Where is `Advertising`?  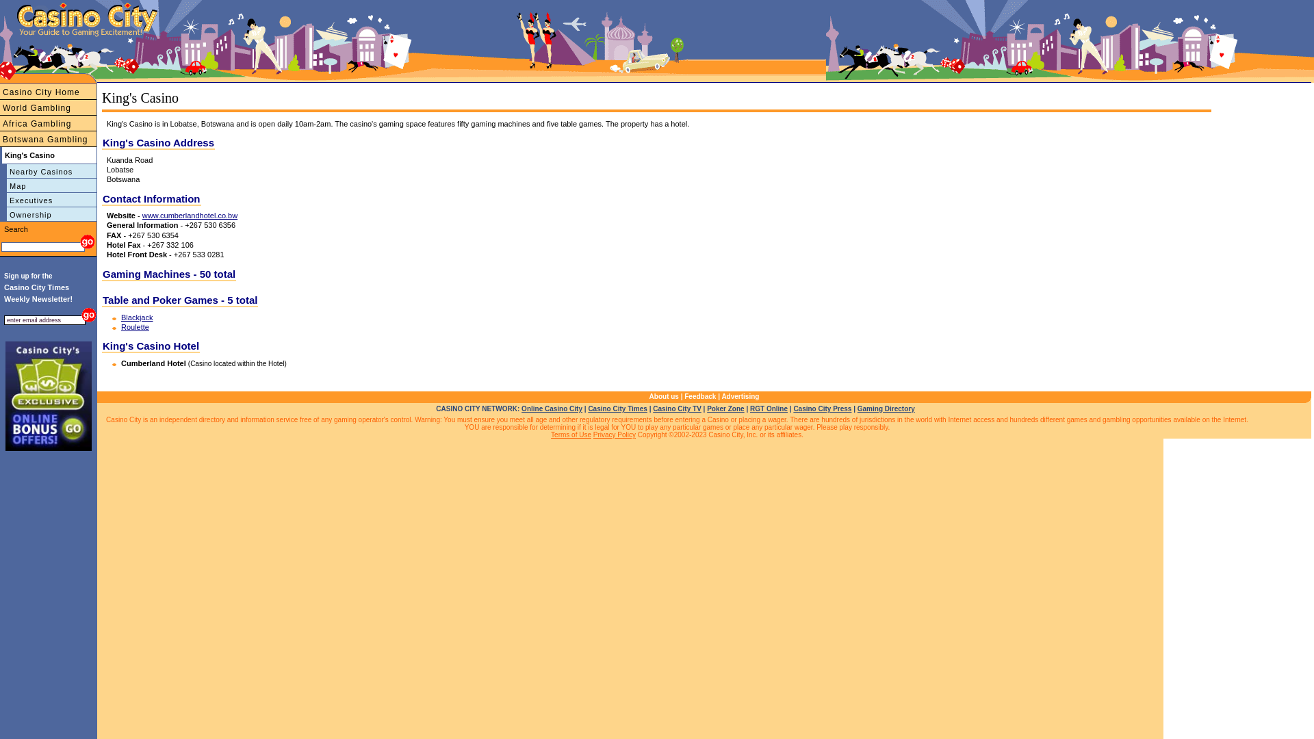
Advertising is located at coordinates (740, 397).